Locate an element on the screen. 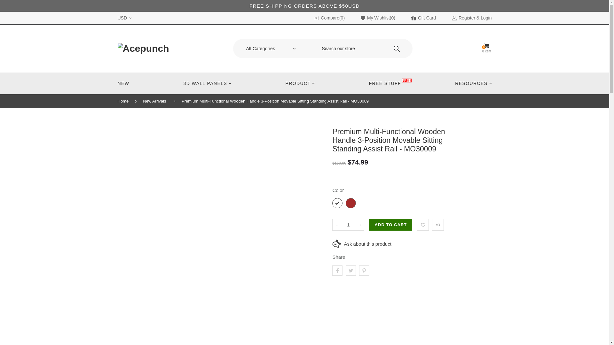 This screenshot has height=345, width=614. Add to Compare is located at coordinates (438, 225).